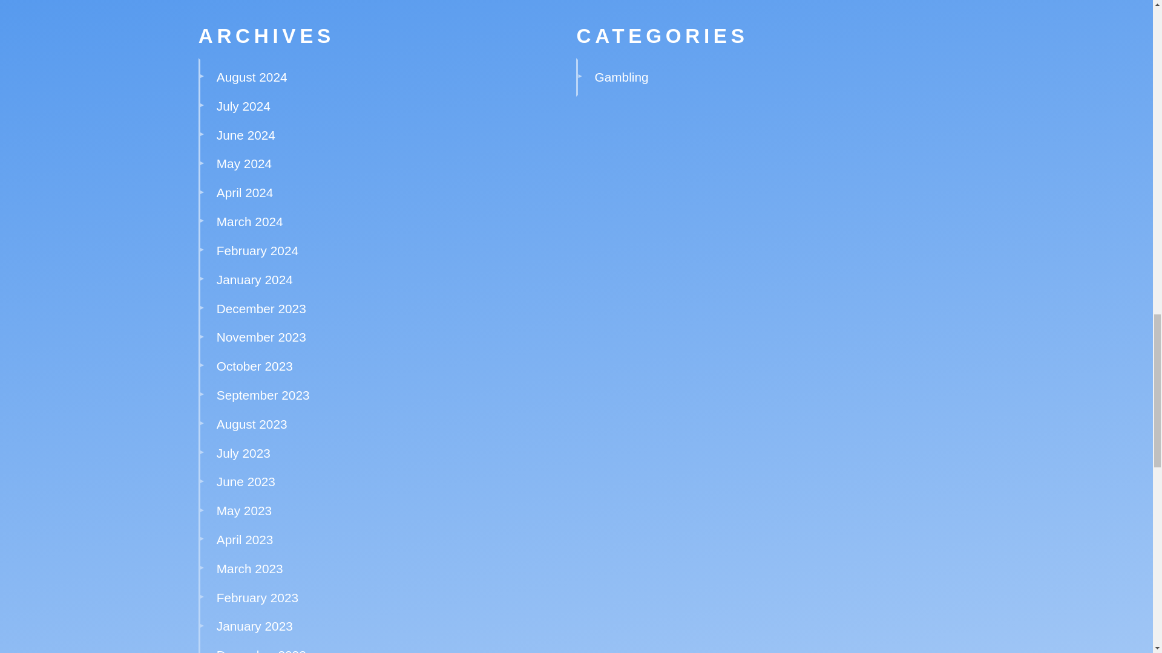  I want to click on February 2023, so click(257, 597).